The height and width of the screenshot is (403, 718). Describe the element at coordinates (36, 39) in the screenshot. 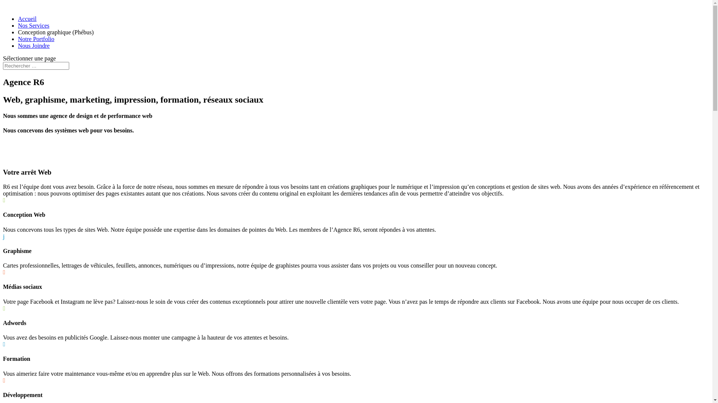

I see `Notre Portfolio` at that location.